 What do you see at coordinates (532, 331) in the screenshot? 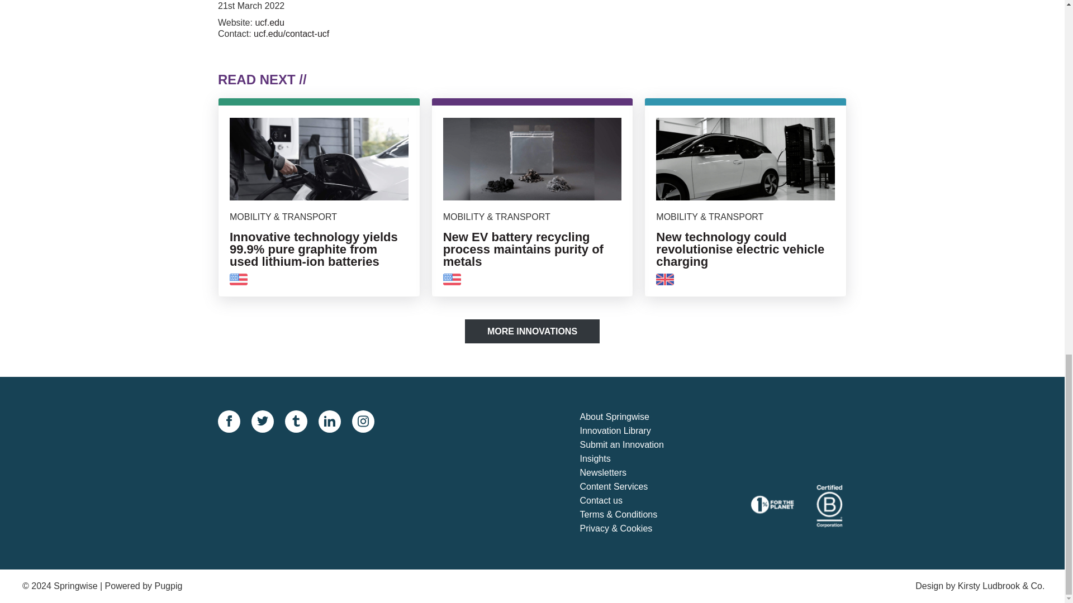
I see `MORE INNOVATIONS` at bounding box center [532, 331].